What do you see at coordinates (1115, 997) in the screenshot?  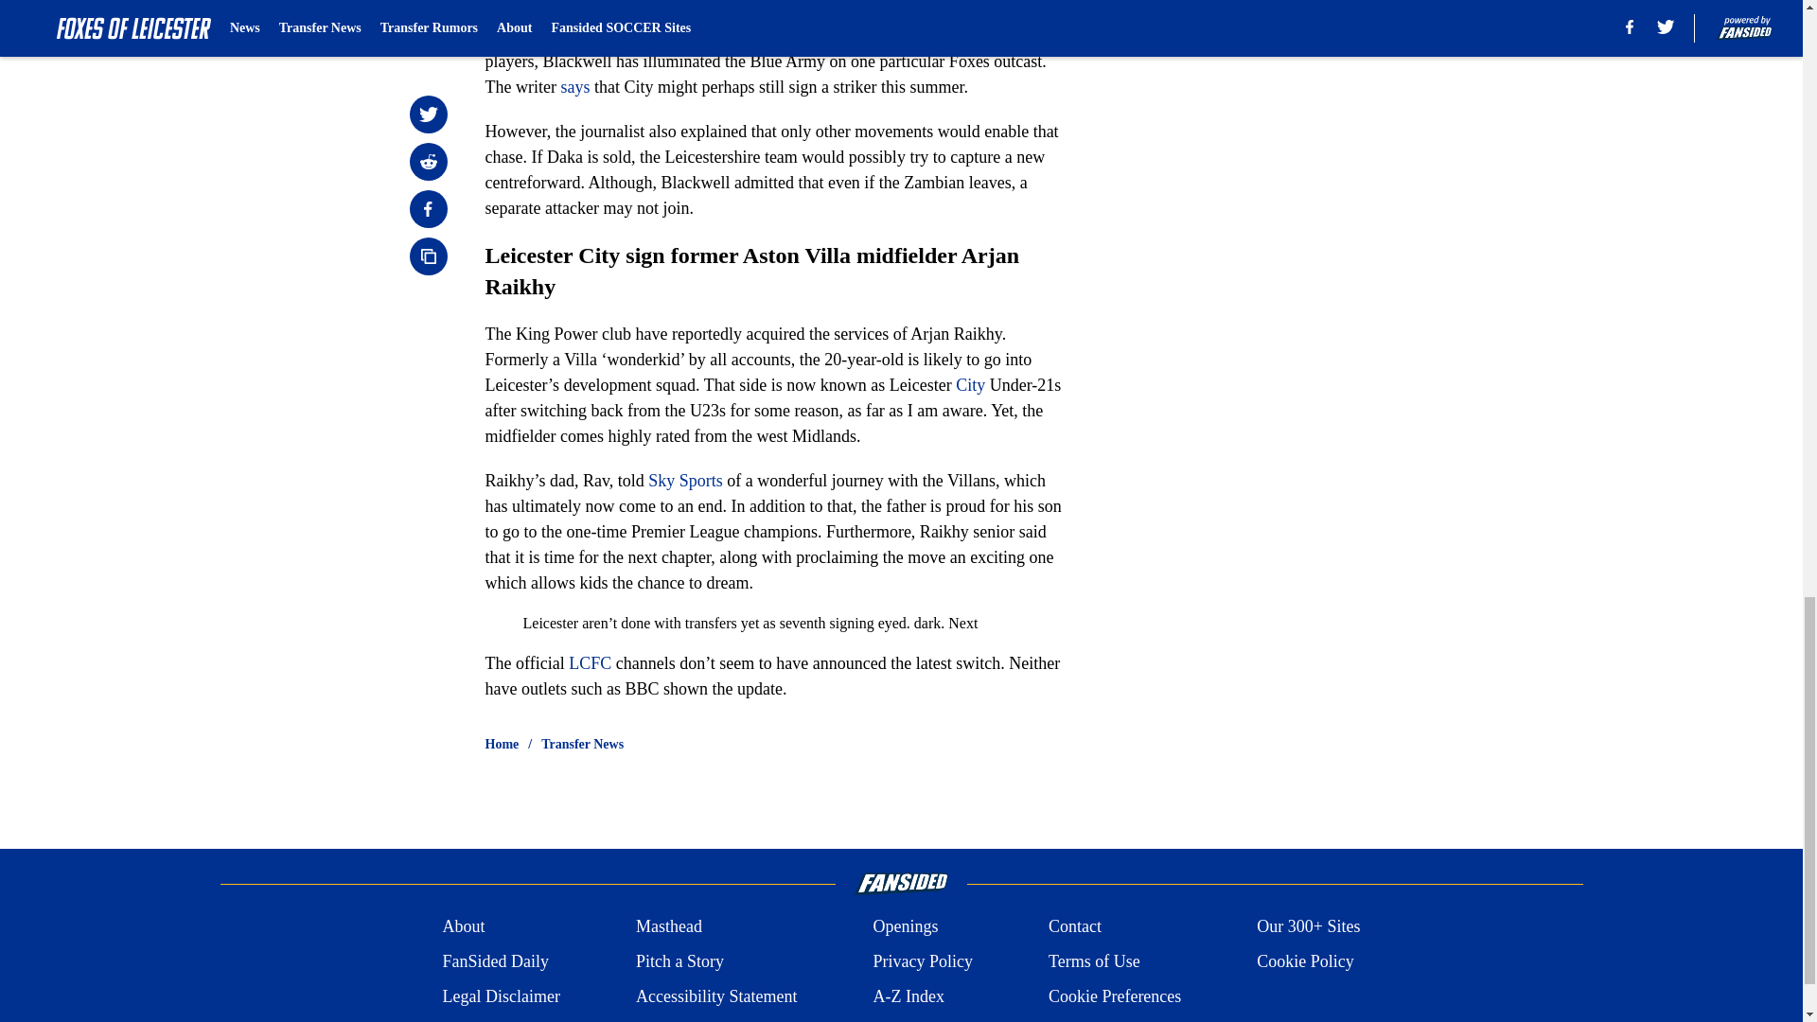 I see `Cookie Preferences` at bounding box center [1115, 997].